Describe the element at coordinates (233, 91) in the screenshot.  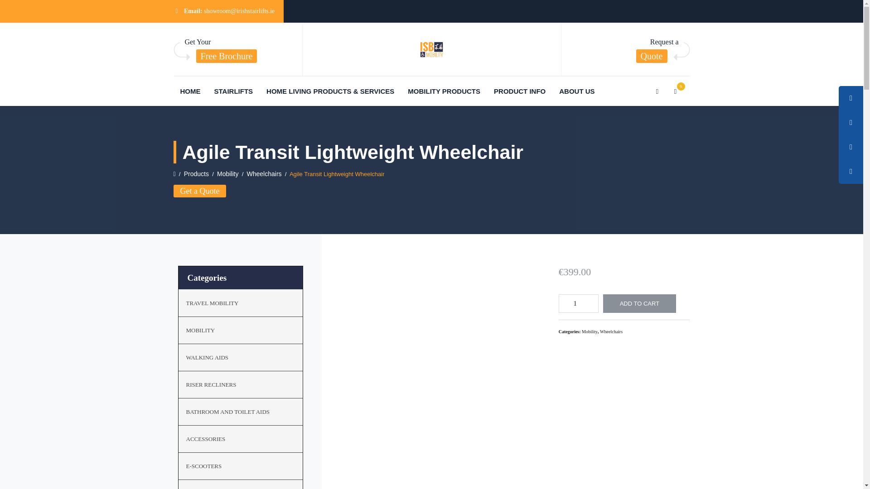
I see `STAIRLIFTS` at that location.